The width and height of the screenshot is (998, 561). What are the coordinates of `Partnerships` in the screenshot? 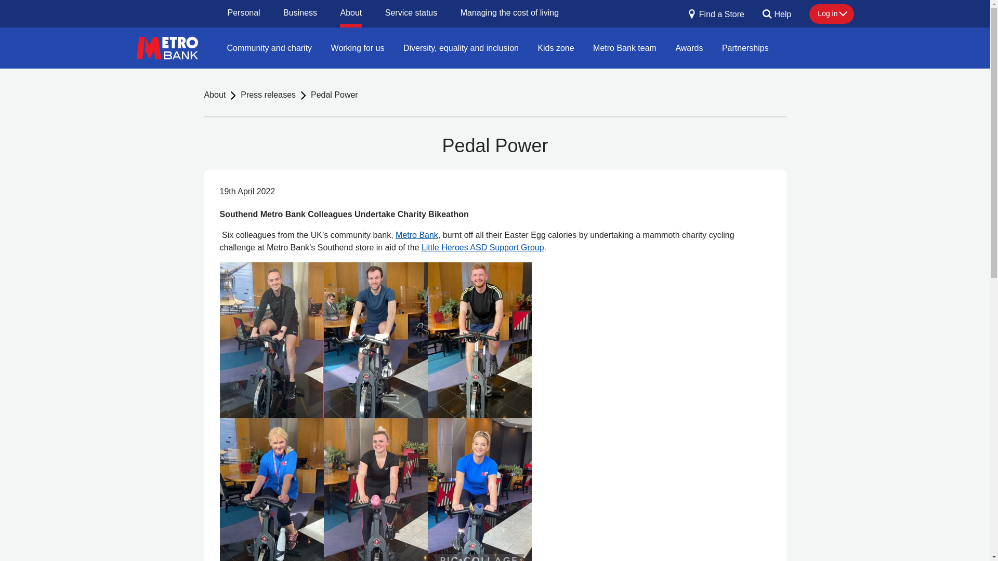 It's located at (745, 47).